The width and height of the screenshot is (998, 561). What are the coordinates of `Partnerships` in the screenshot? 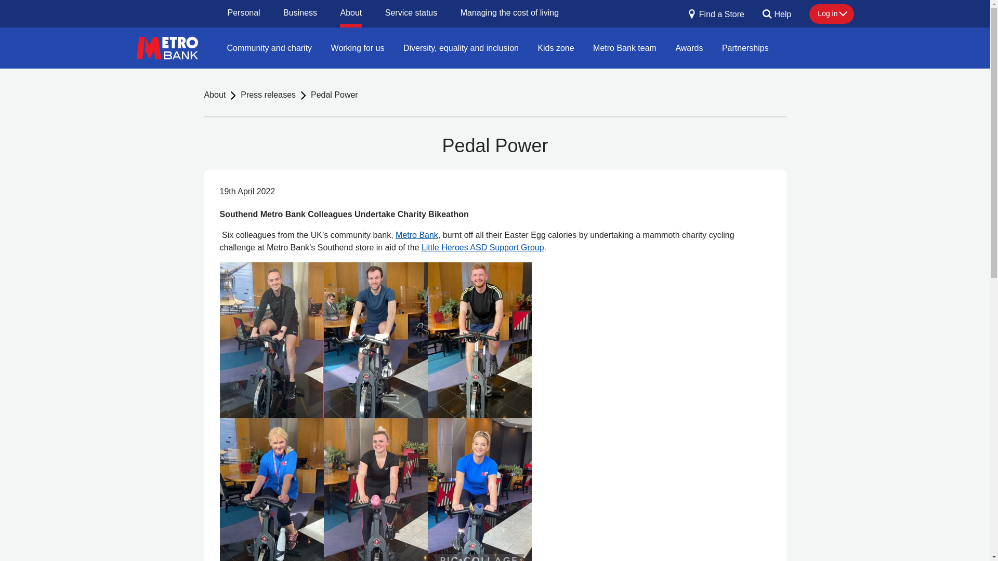 It's located at (745, 47).